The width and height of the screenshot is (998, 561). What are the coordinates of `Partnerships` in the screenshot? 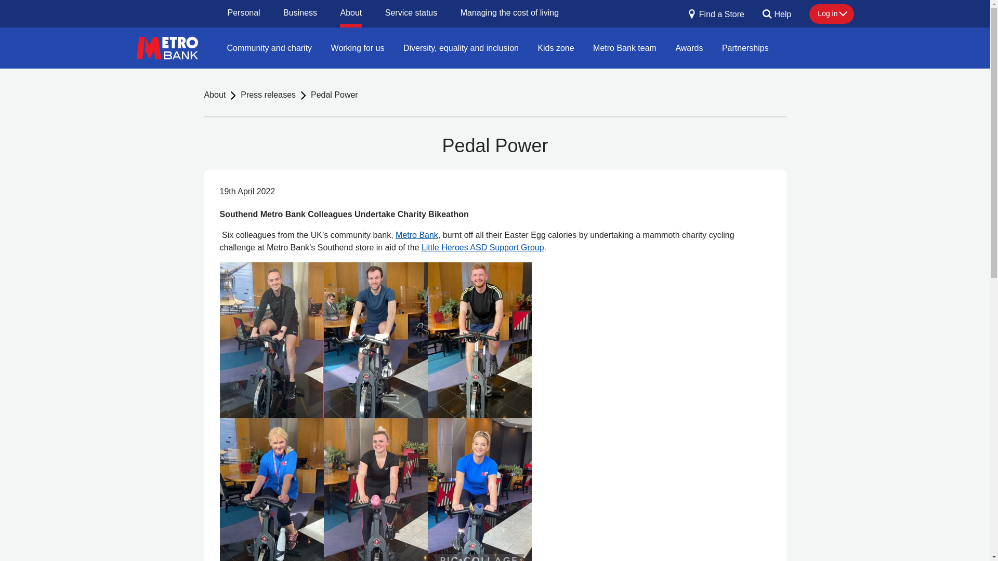 It's located at (745, 47).